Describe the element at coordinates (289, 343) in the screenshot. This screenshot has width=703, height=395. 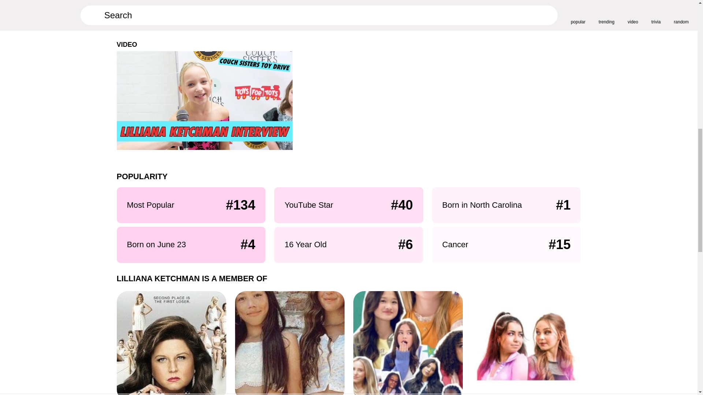
I see `Vibe Crew` at that location.